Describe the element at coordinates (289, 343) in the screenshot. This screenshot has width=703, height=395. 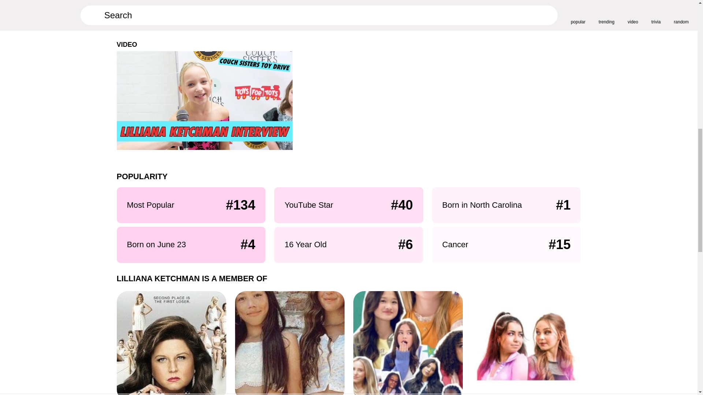
I see `Vibe Crew` at that location.